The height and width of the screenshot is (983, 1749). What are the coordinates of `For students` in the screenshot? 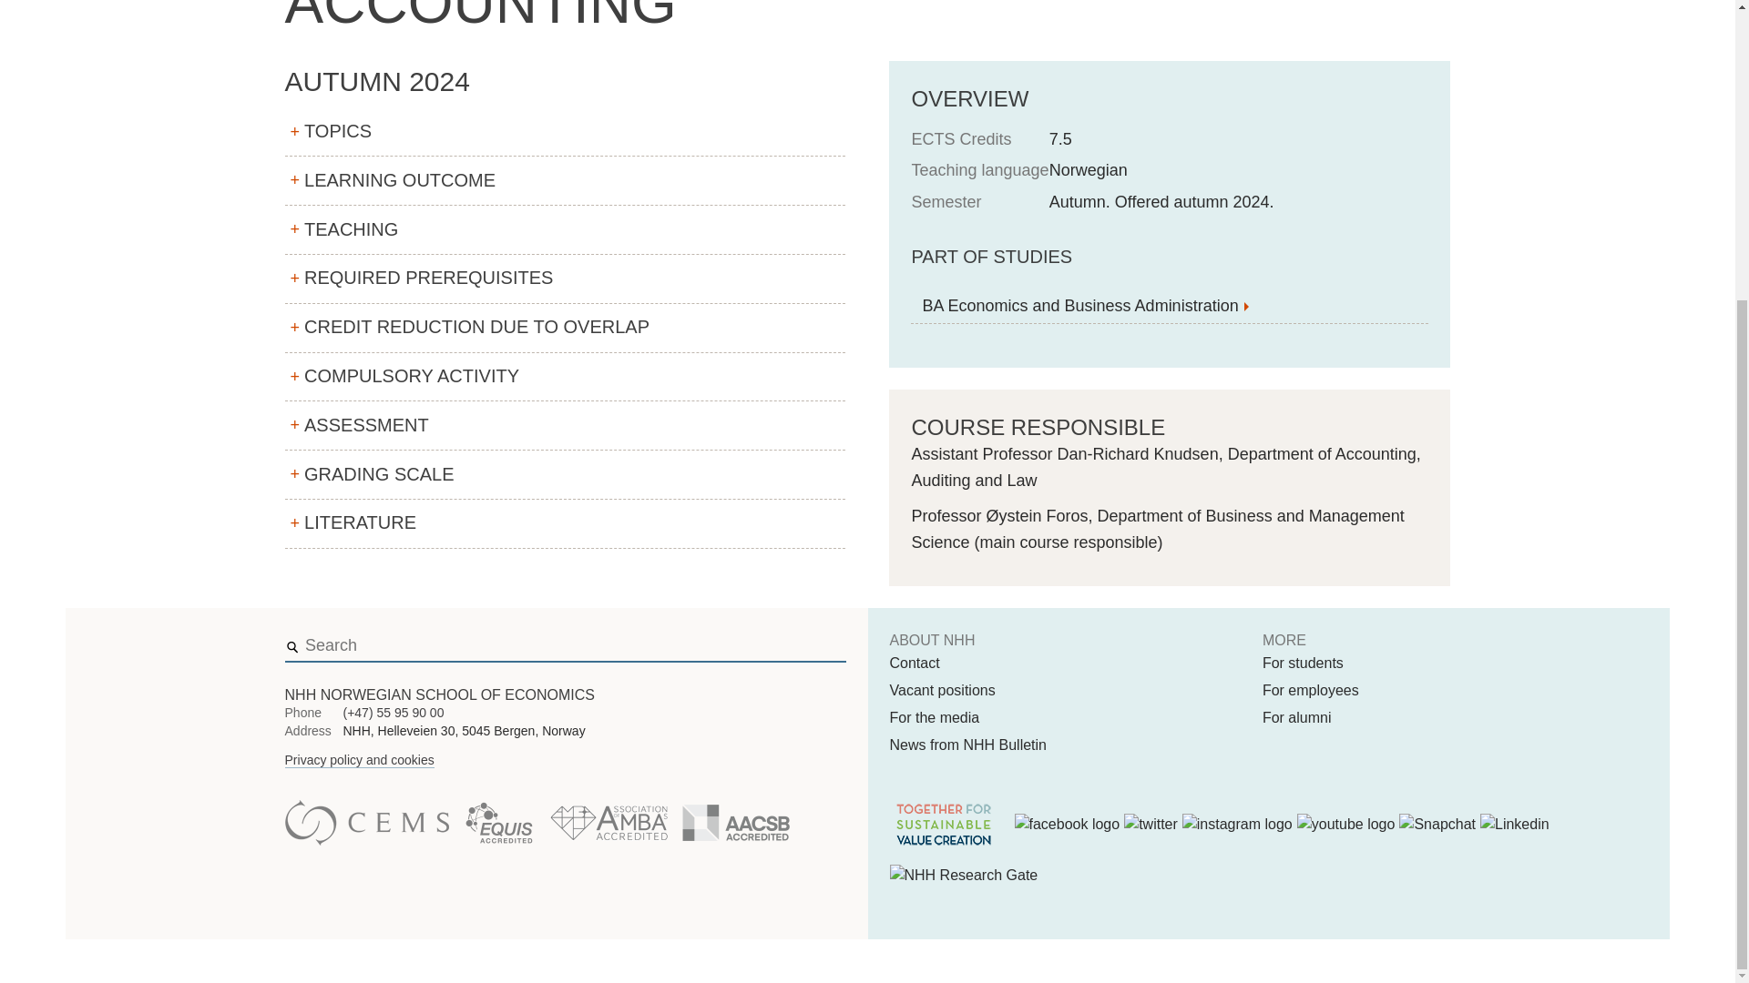 It's located at (1303, 663).